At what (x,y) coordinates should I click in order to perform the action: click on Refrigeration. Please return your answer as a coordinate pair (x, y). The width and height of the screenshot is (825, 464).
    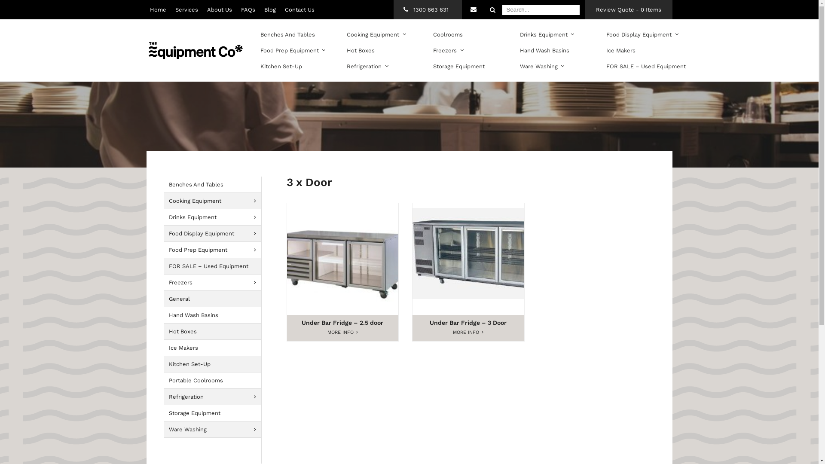
    Looking at the image, I should click on (366, 66).